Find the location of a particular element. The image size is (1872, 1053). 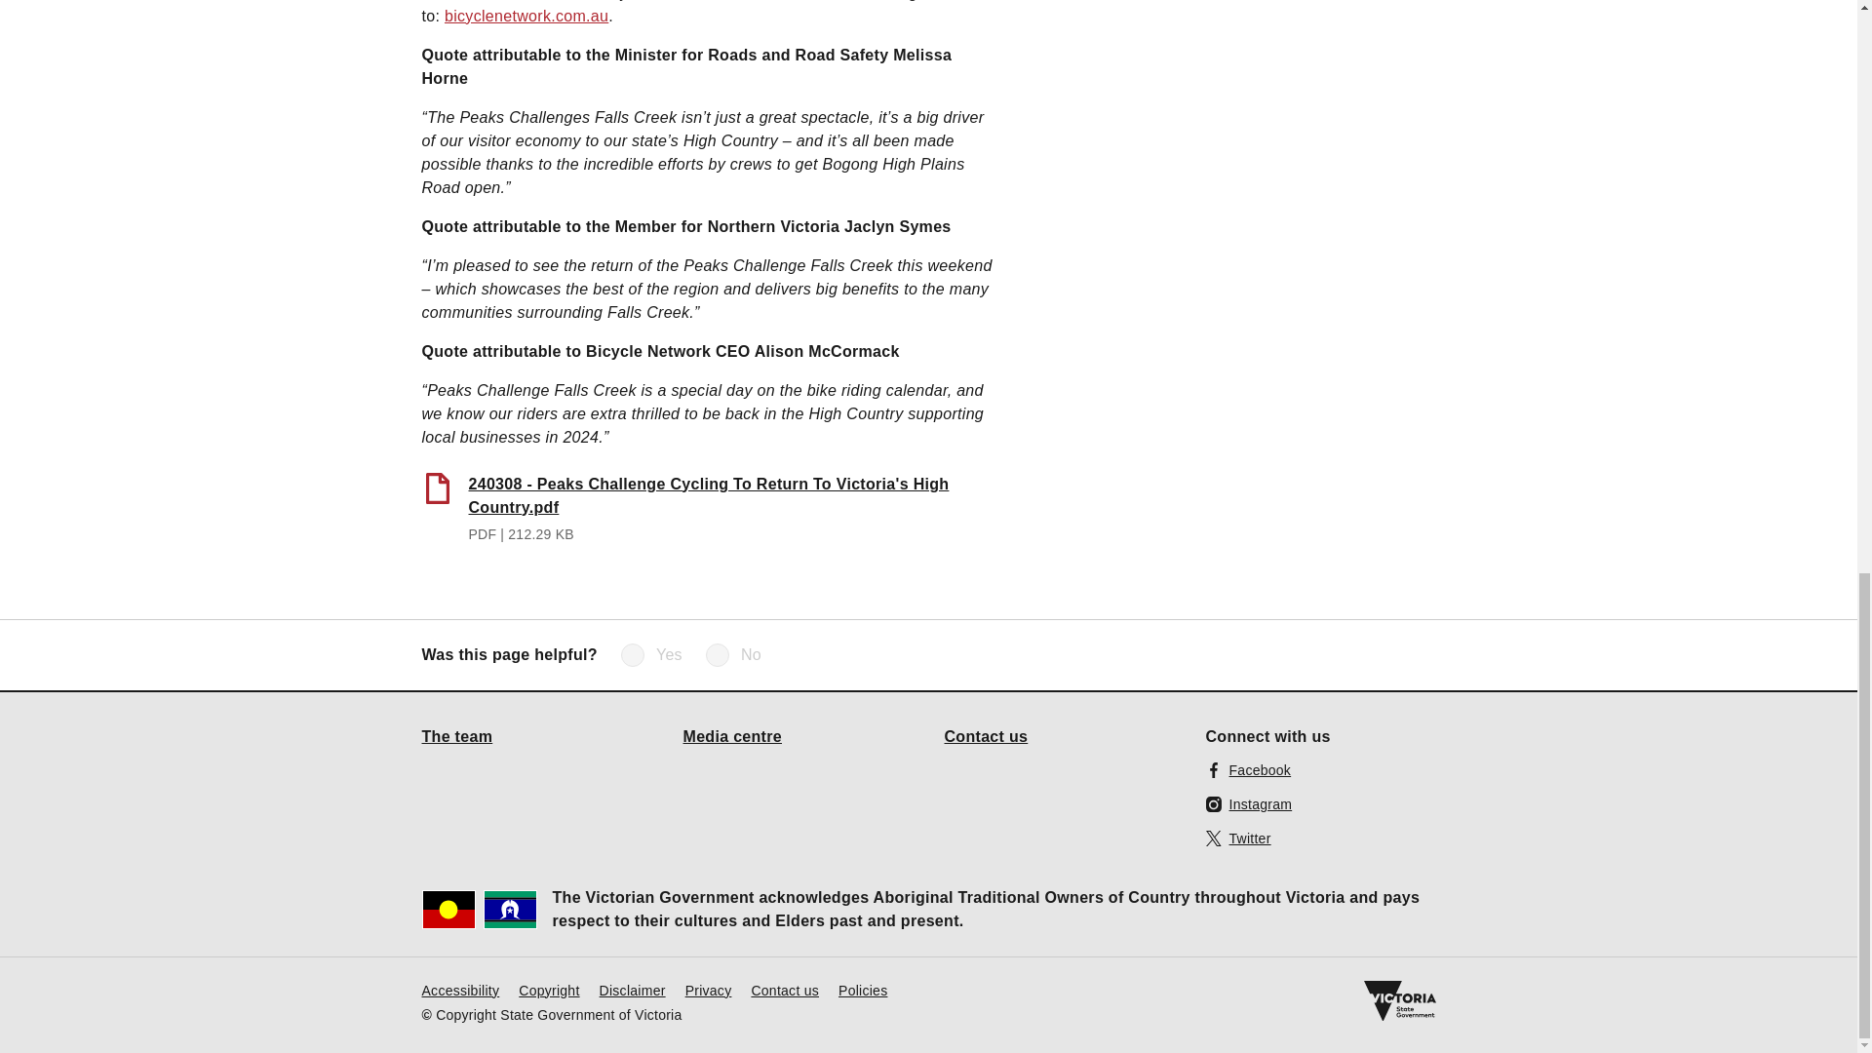

Instagram is located at coordinates (1248, 803).